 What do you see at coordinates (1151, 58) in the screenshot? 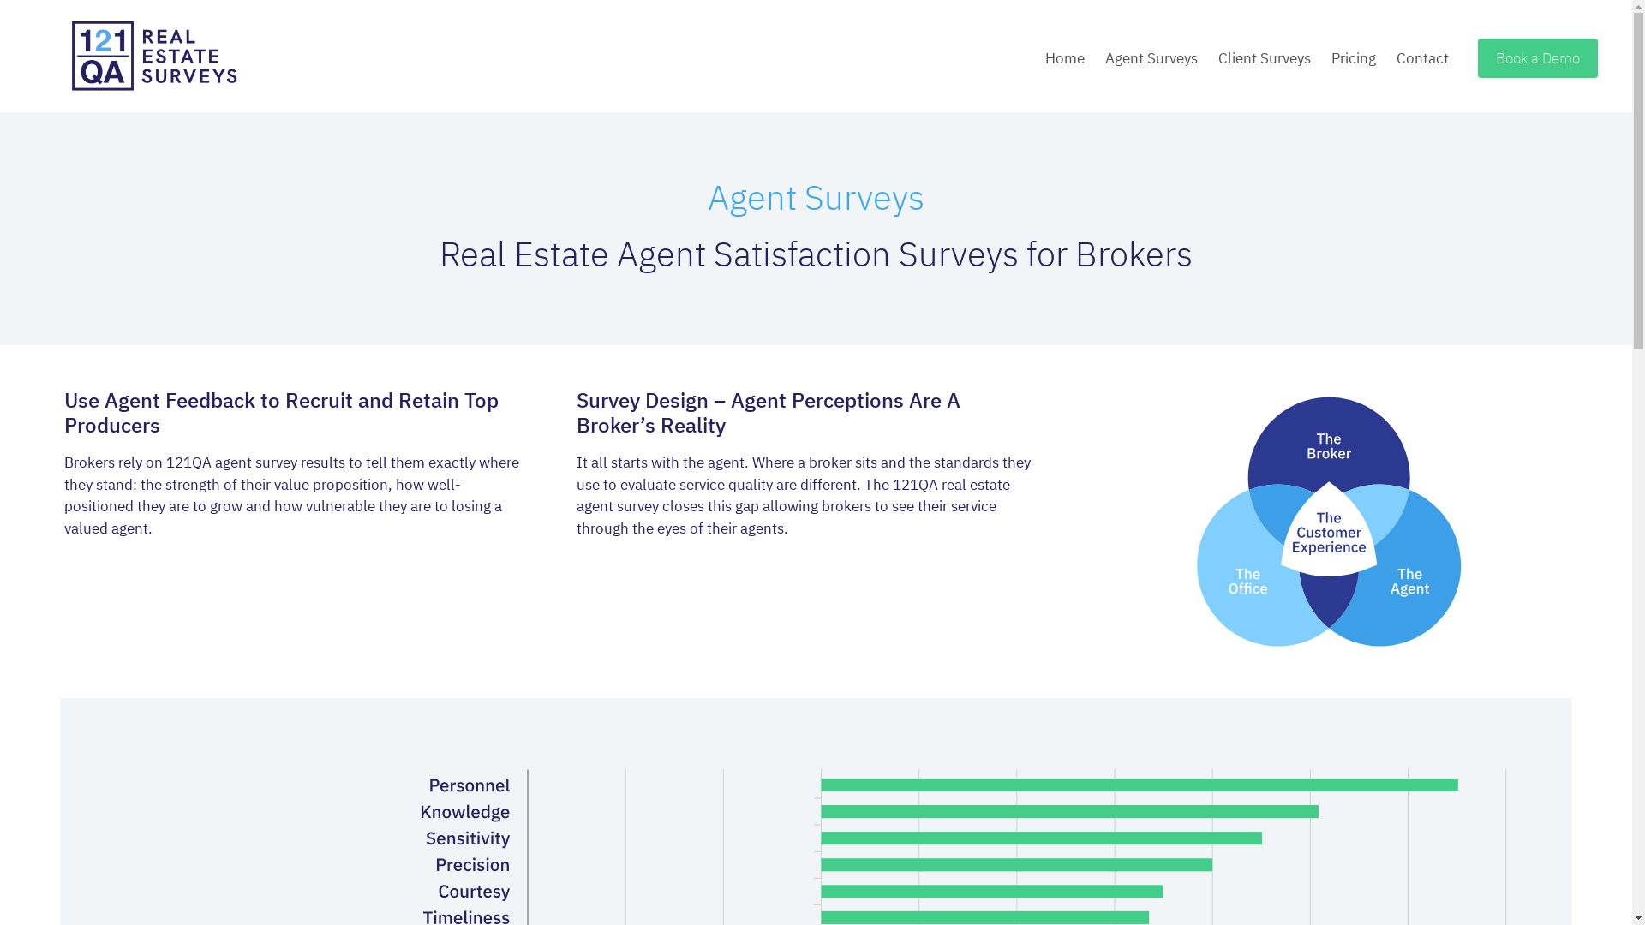
I see `Agent Surveys` at bounding box center [1151, 58].